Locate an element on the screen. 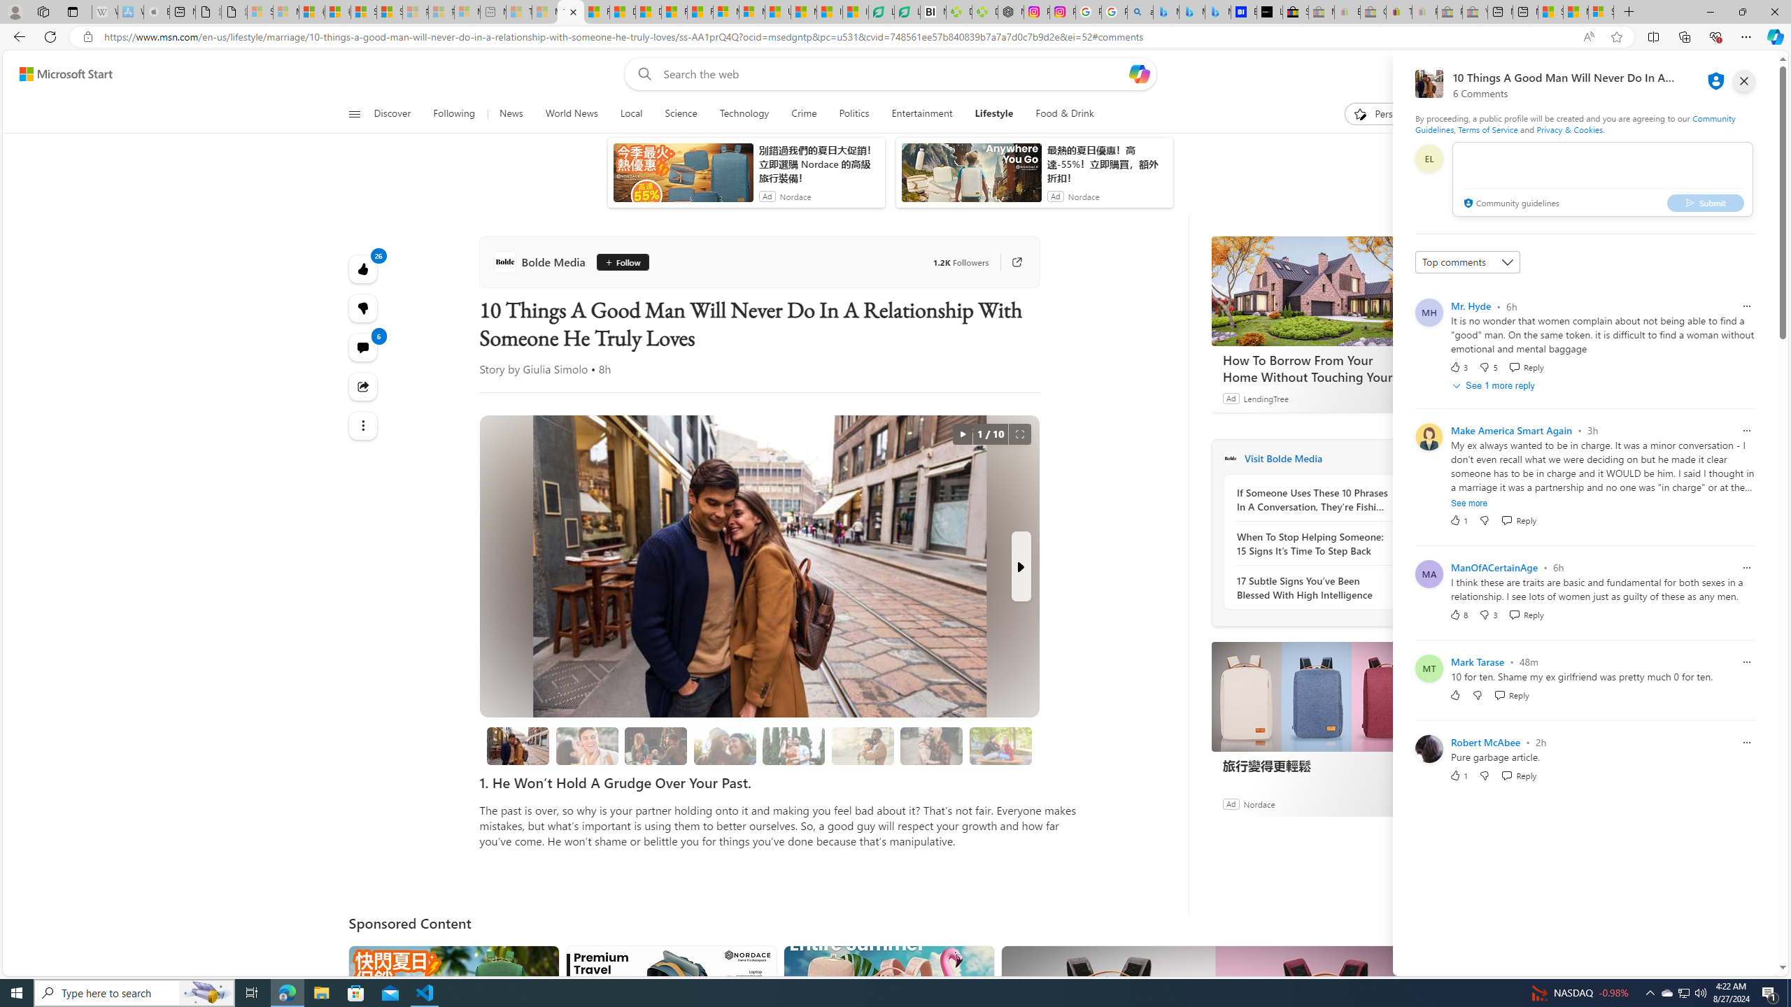 This screenshot has height=1007, width=1791. Food & Drink is located at coordinates (1059, 114).